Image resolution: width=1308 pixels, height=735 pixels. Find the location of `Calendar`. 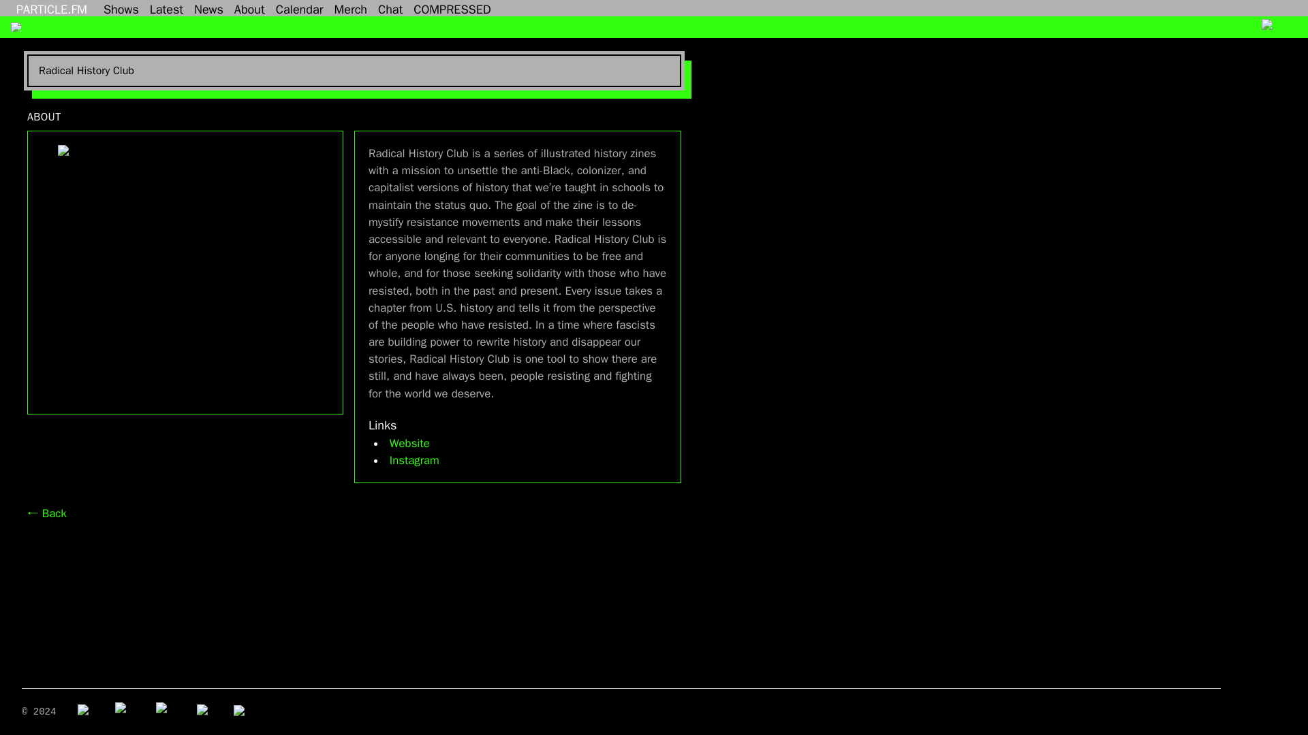

Calendar is located at coordinates (300, 8).